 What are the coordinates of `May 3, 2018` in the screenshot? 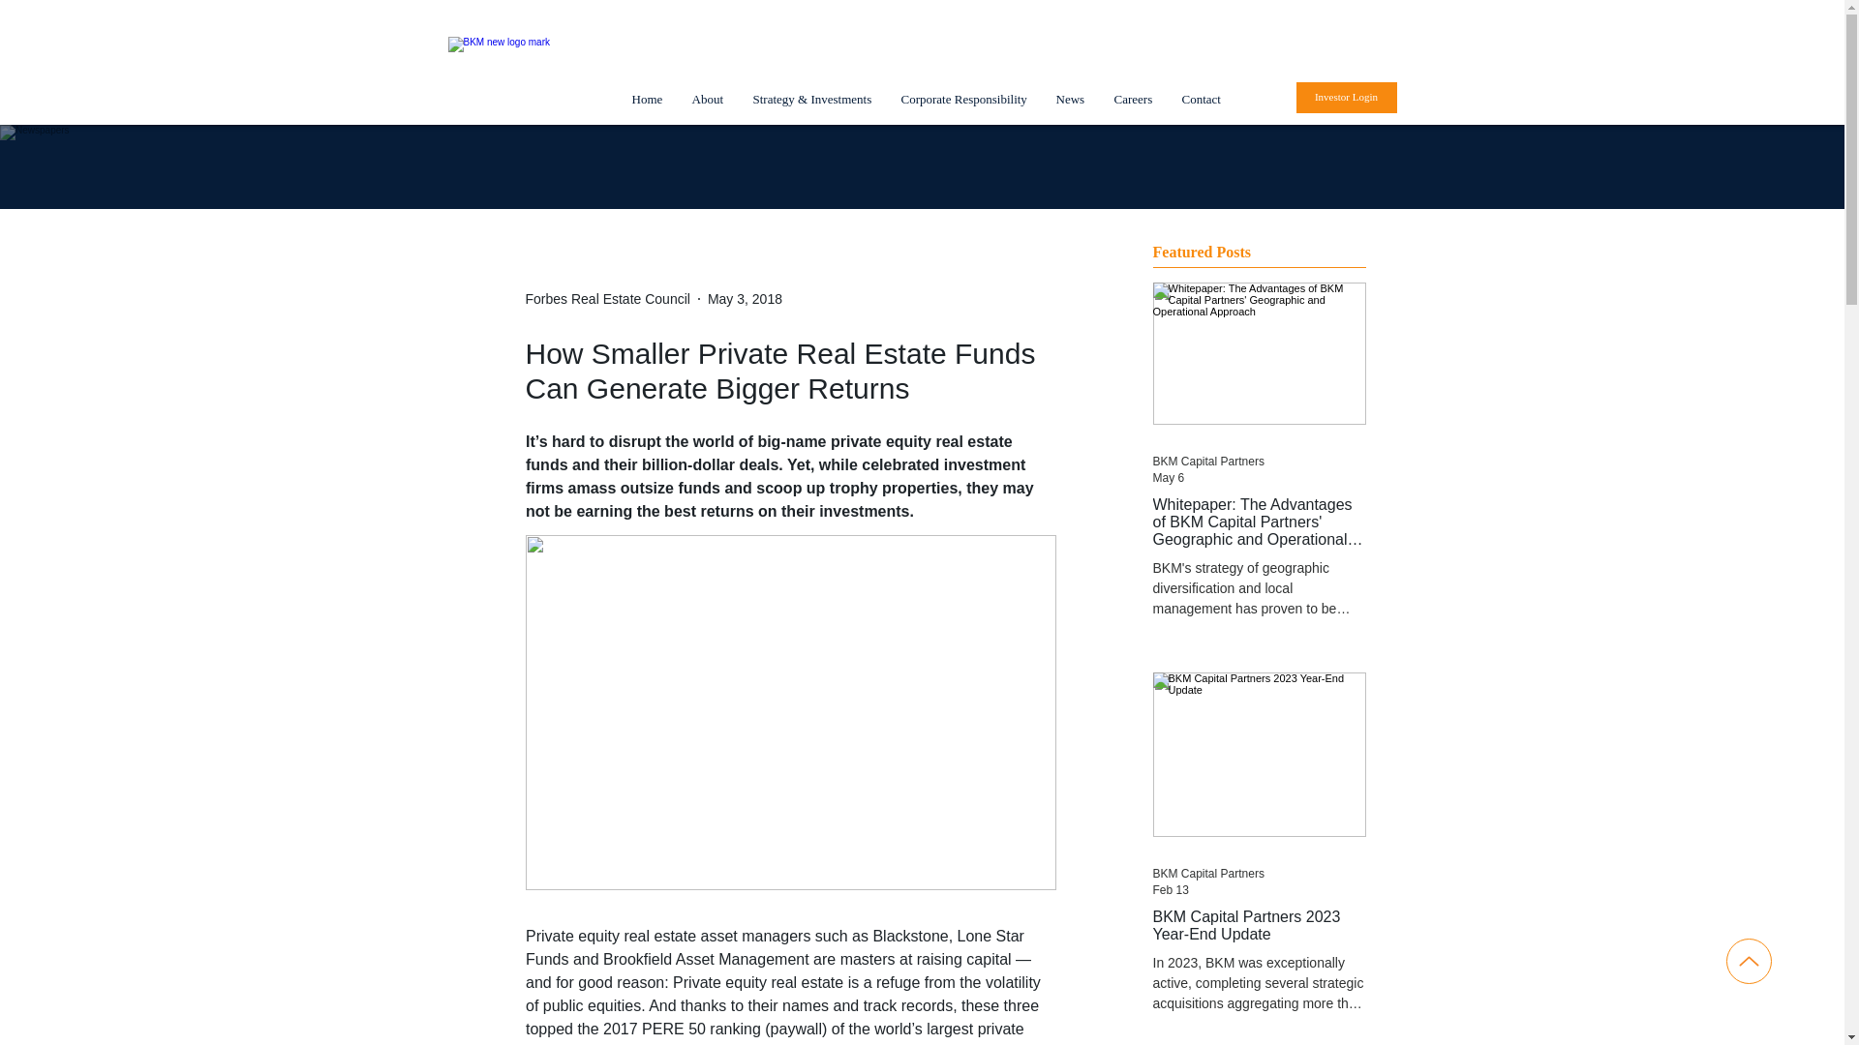 It's located at (746, 298).